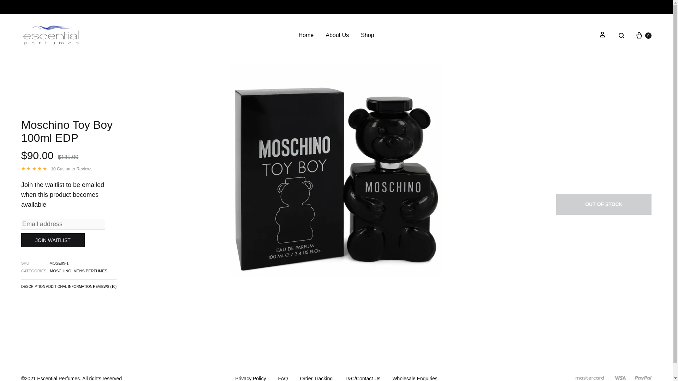 This screenshot has height=381, width=678. I want to click on MOSCHINO, so click(60, 271).